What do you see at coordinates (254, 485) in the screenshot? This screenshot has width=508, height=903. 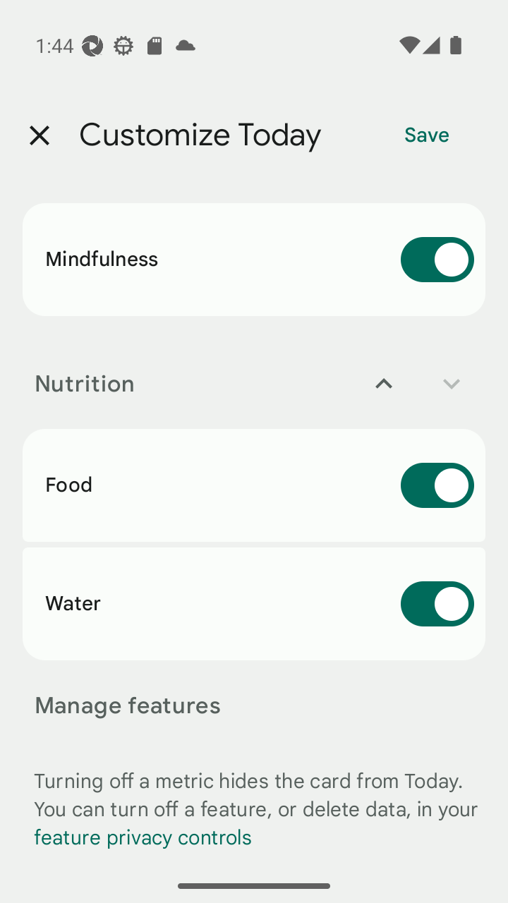 I see `Food` at bounding box center [254, 485].